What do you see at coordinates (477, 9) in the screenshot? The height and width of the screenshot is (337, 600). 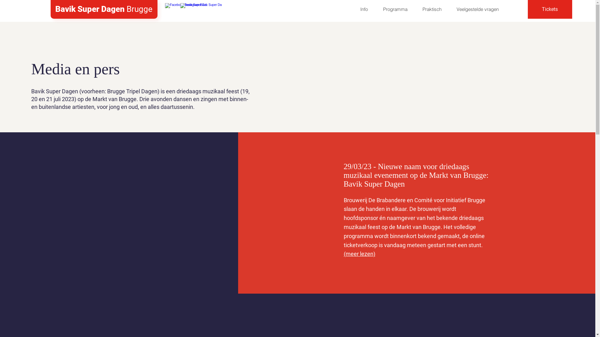 I see `Veelgestelde vragen` at bounding box center [477, 9].